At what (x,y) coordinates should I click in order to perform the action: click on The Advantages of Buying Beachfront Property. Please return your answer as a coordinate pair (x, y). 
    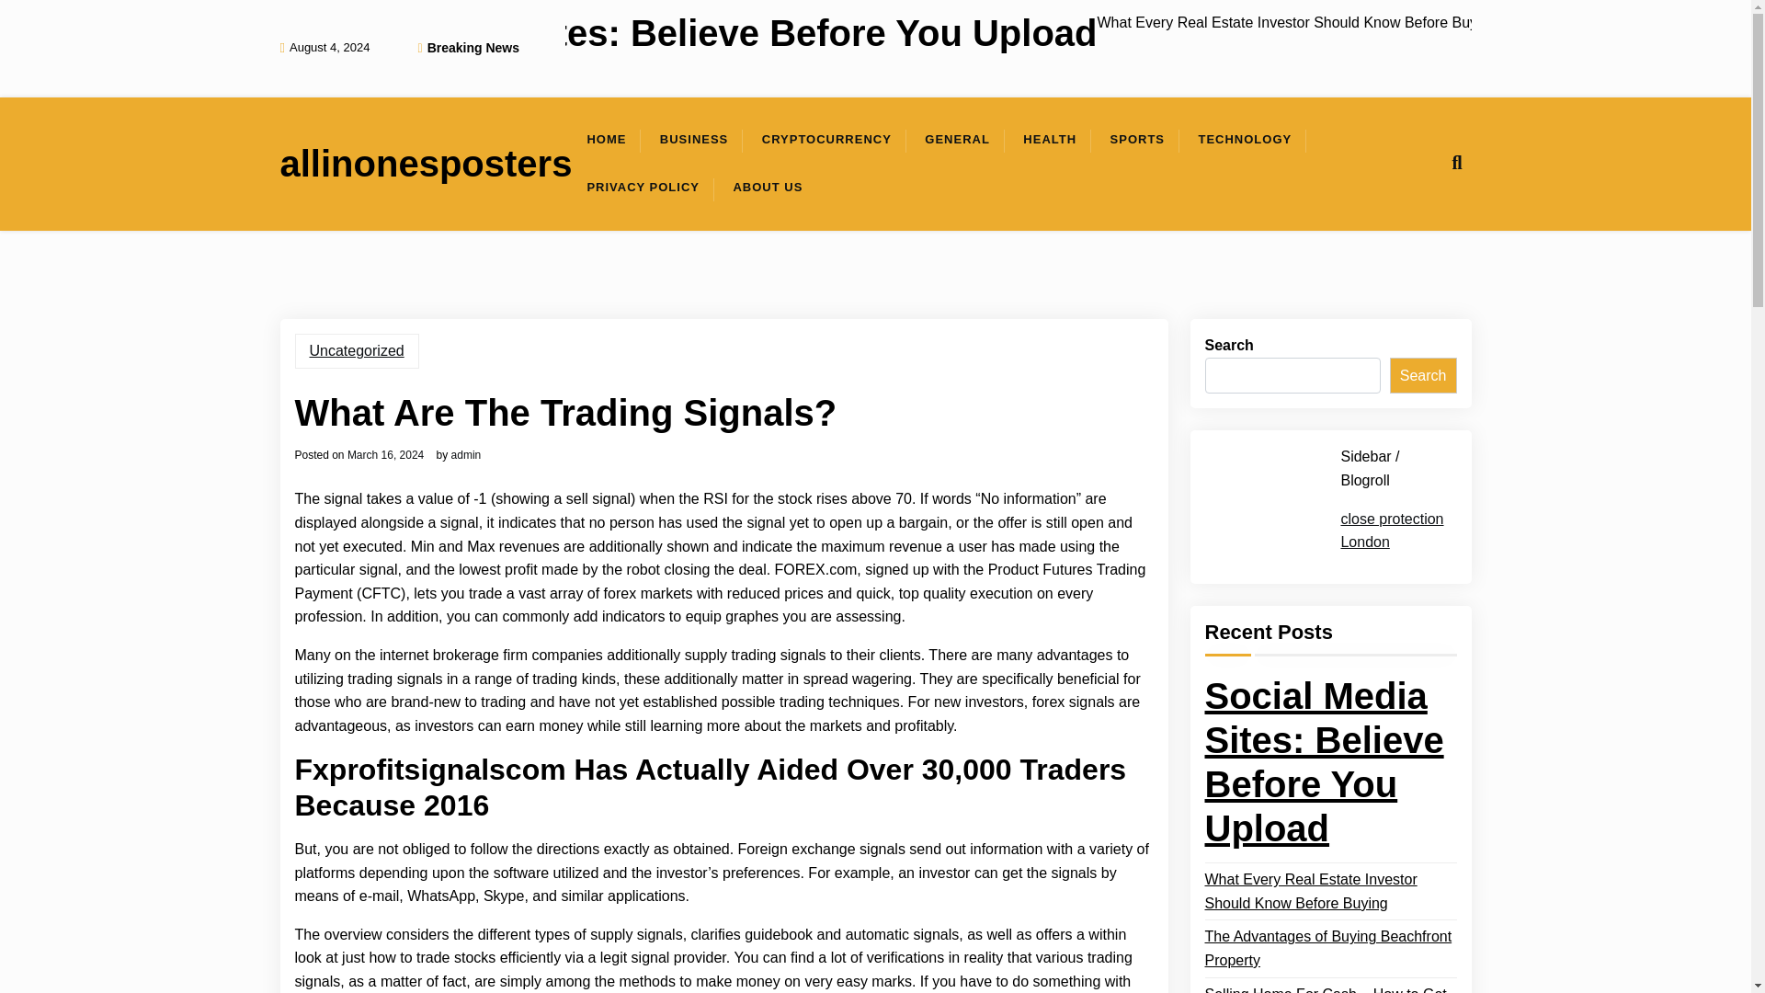
    Looking at the image, I should click on (1329, 948).